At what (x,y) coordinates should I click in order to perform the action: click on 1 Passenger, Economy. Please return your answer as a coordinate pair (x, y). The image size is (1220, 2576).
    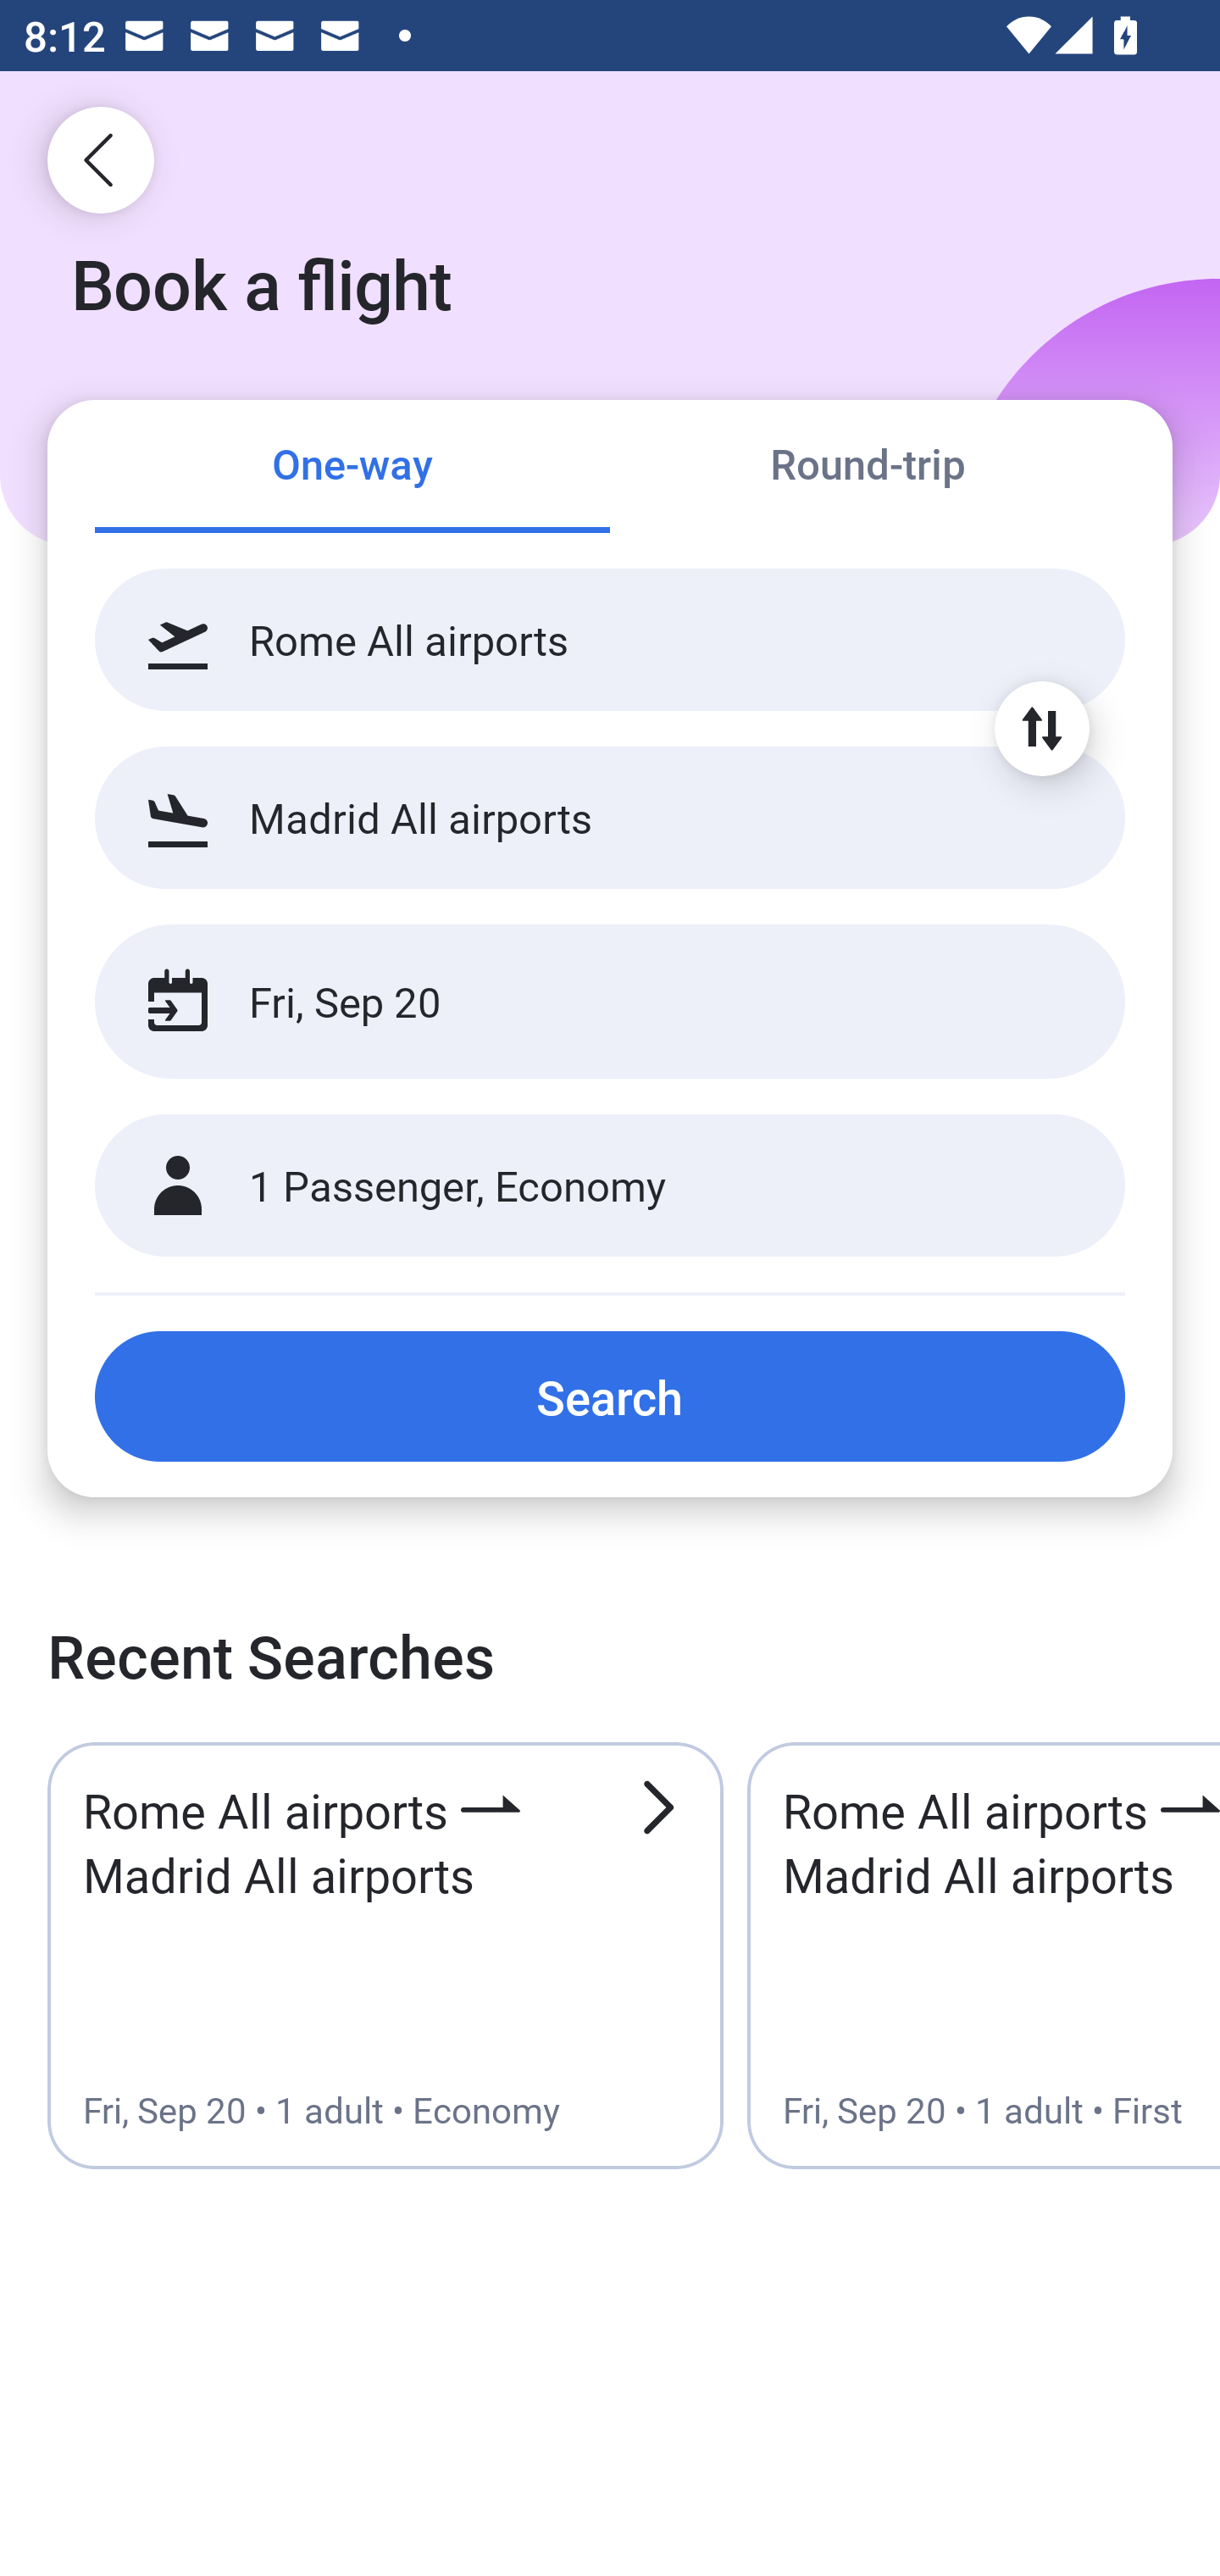
    Looking at the image, I should click on (610, 1186).